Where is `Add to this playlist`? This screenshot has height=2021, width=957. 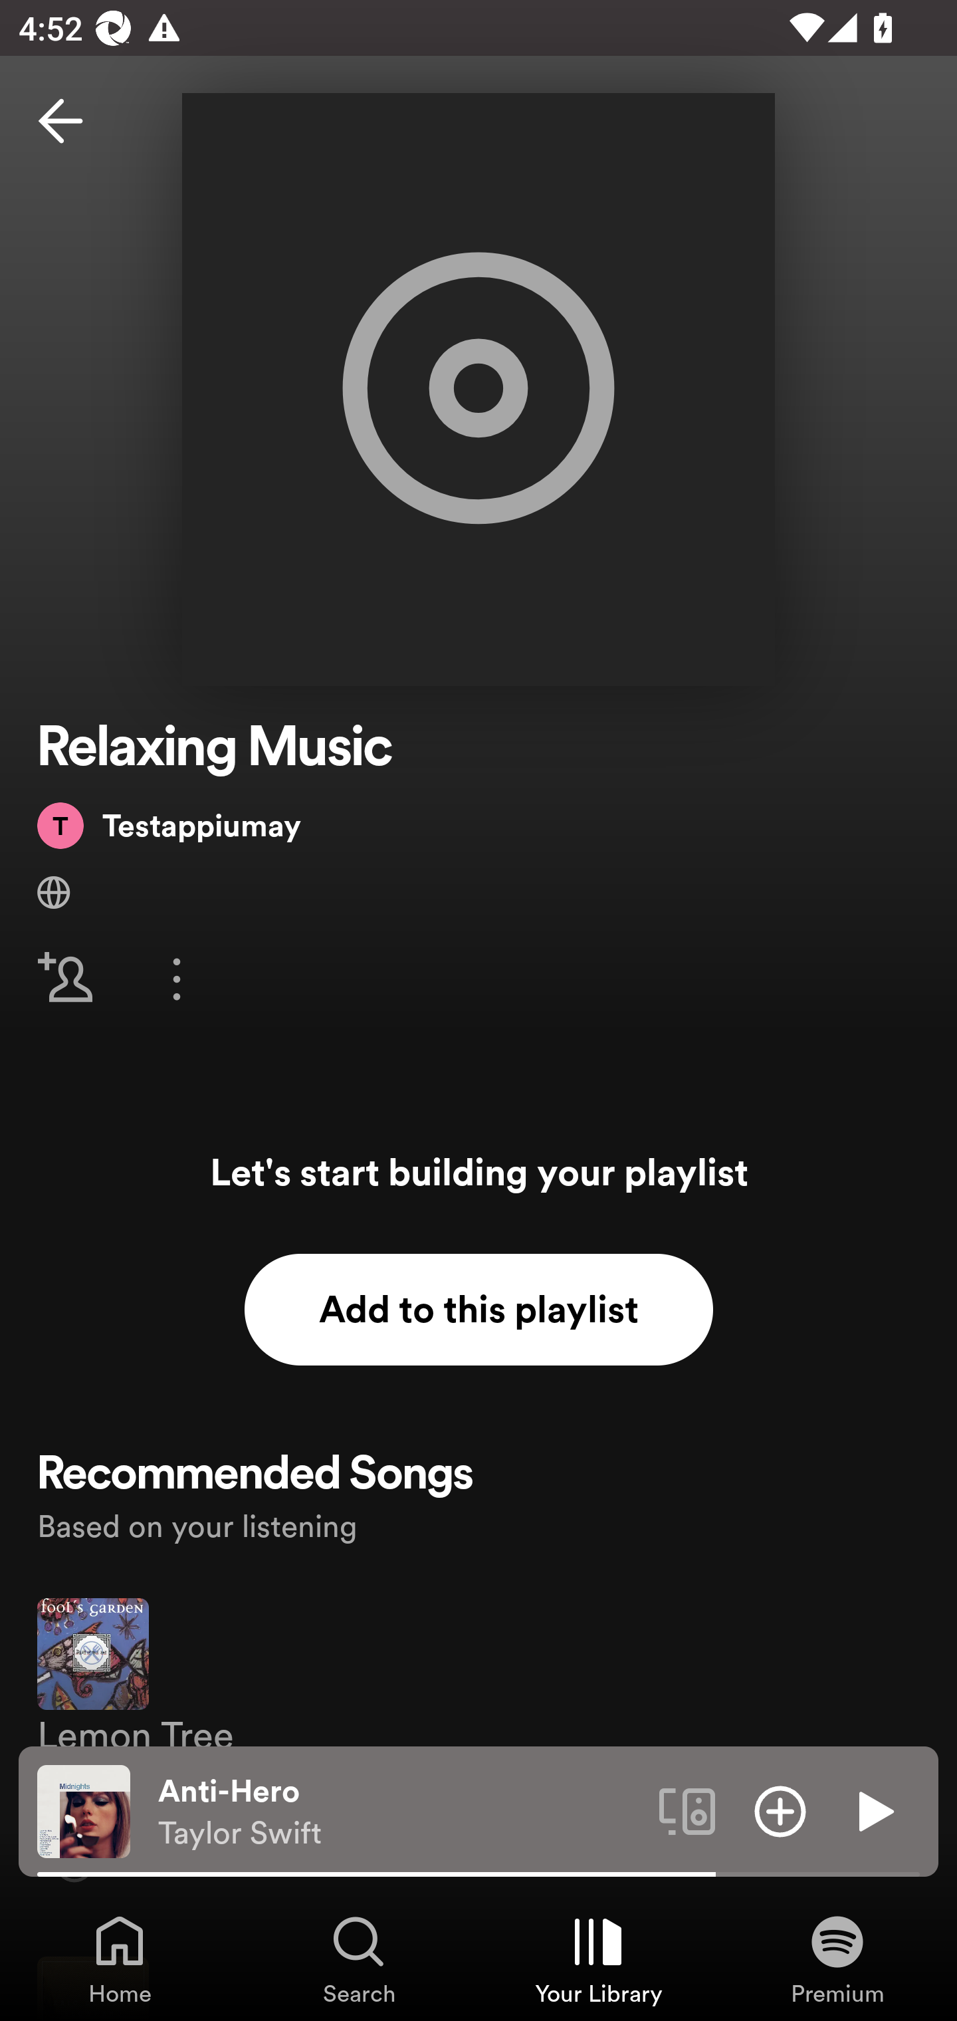 Add to this playlist is located at coordinates (478, 1310).